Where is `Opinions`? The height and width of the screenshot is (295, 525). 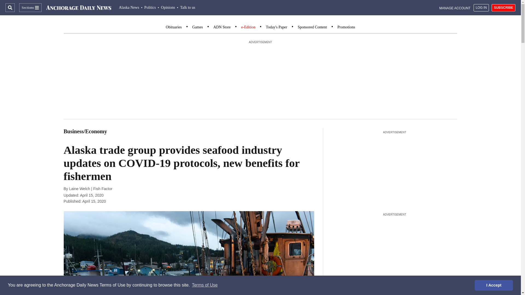 Opinions is located at coordinates (168, 7).